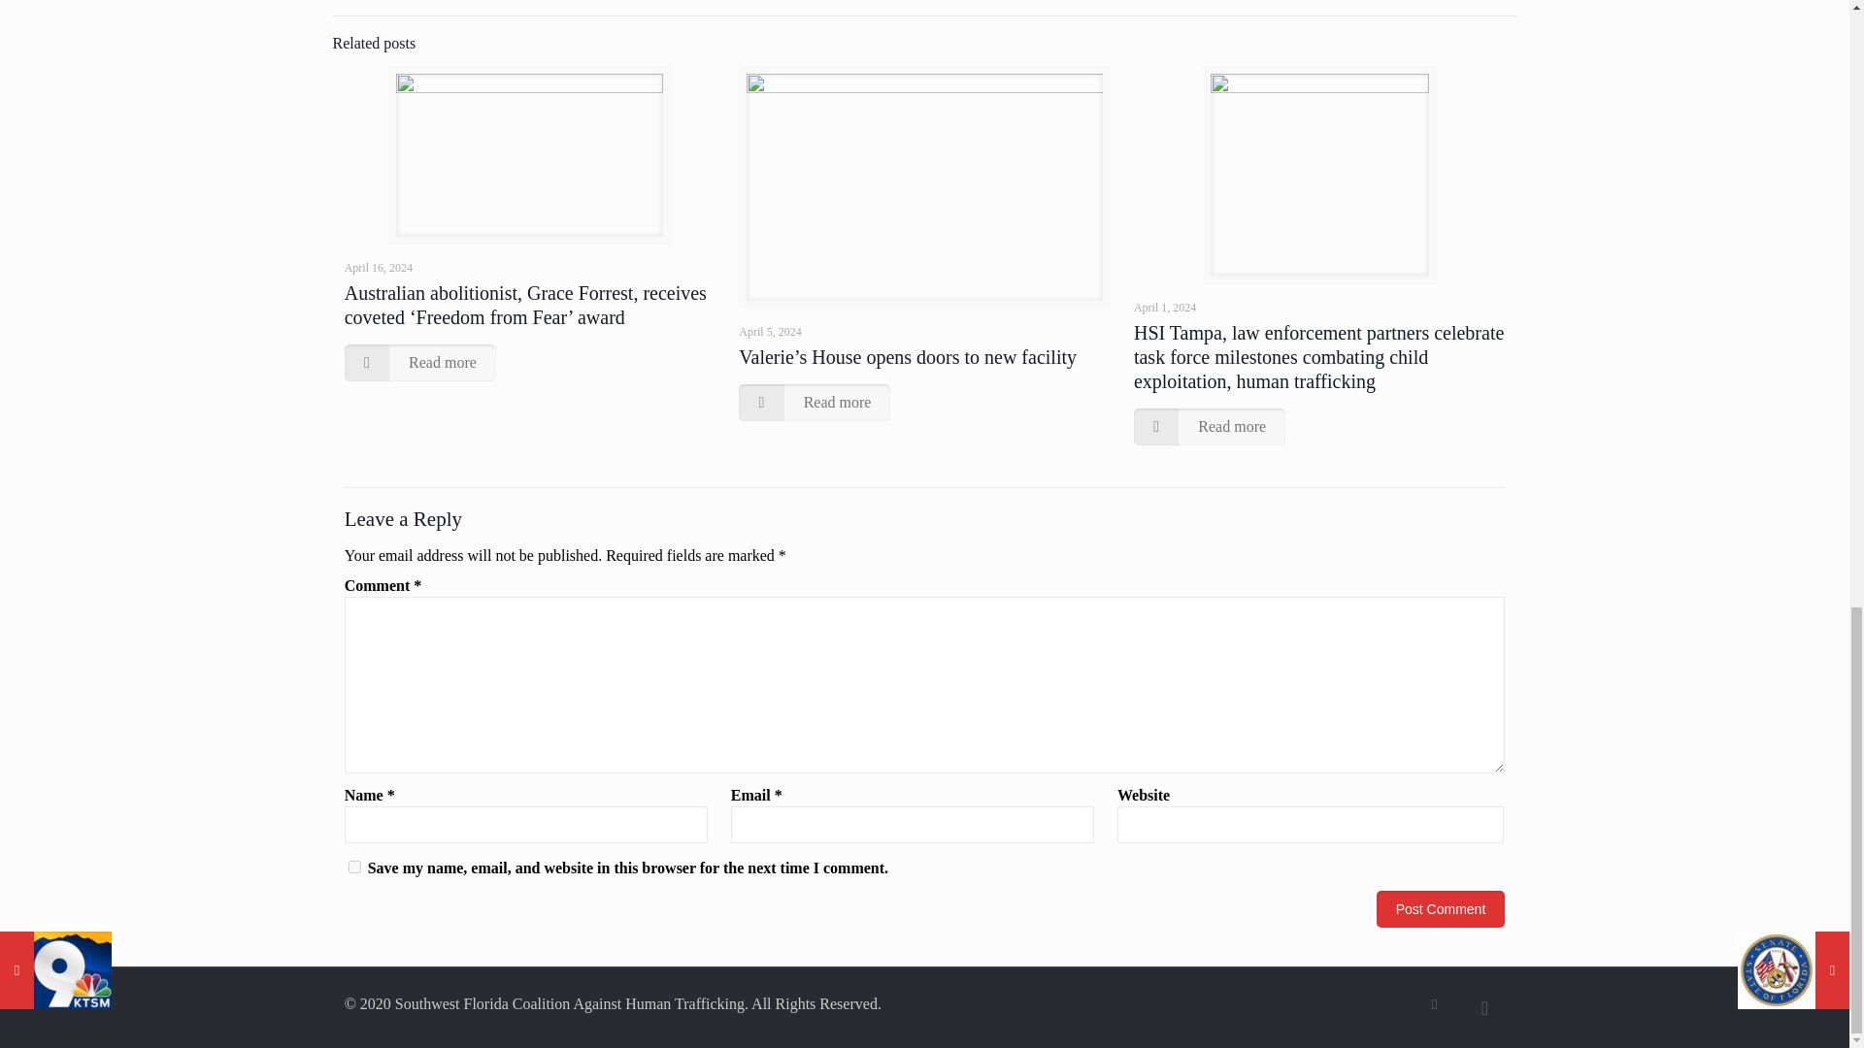 The image size is (1864, 1048). I want to click on Read more, so click(814, 403).